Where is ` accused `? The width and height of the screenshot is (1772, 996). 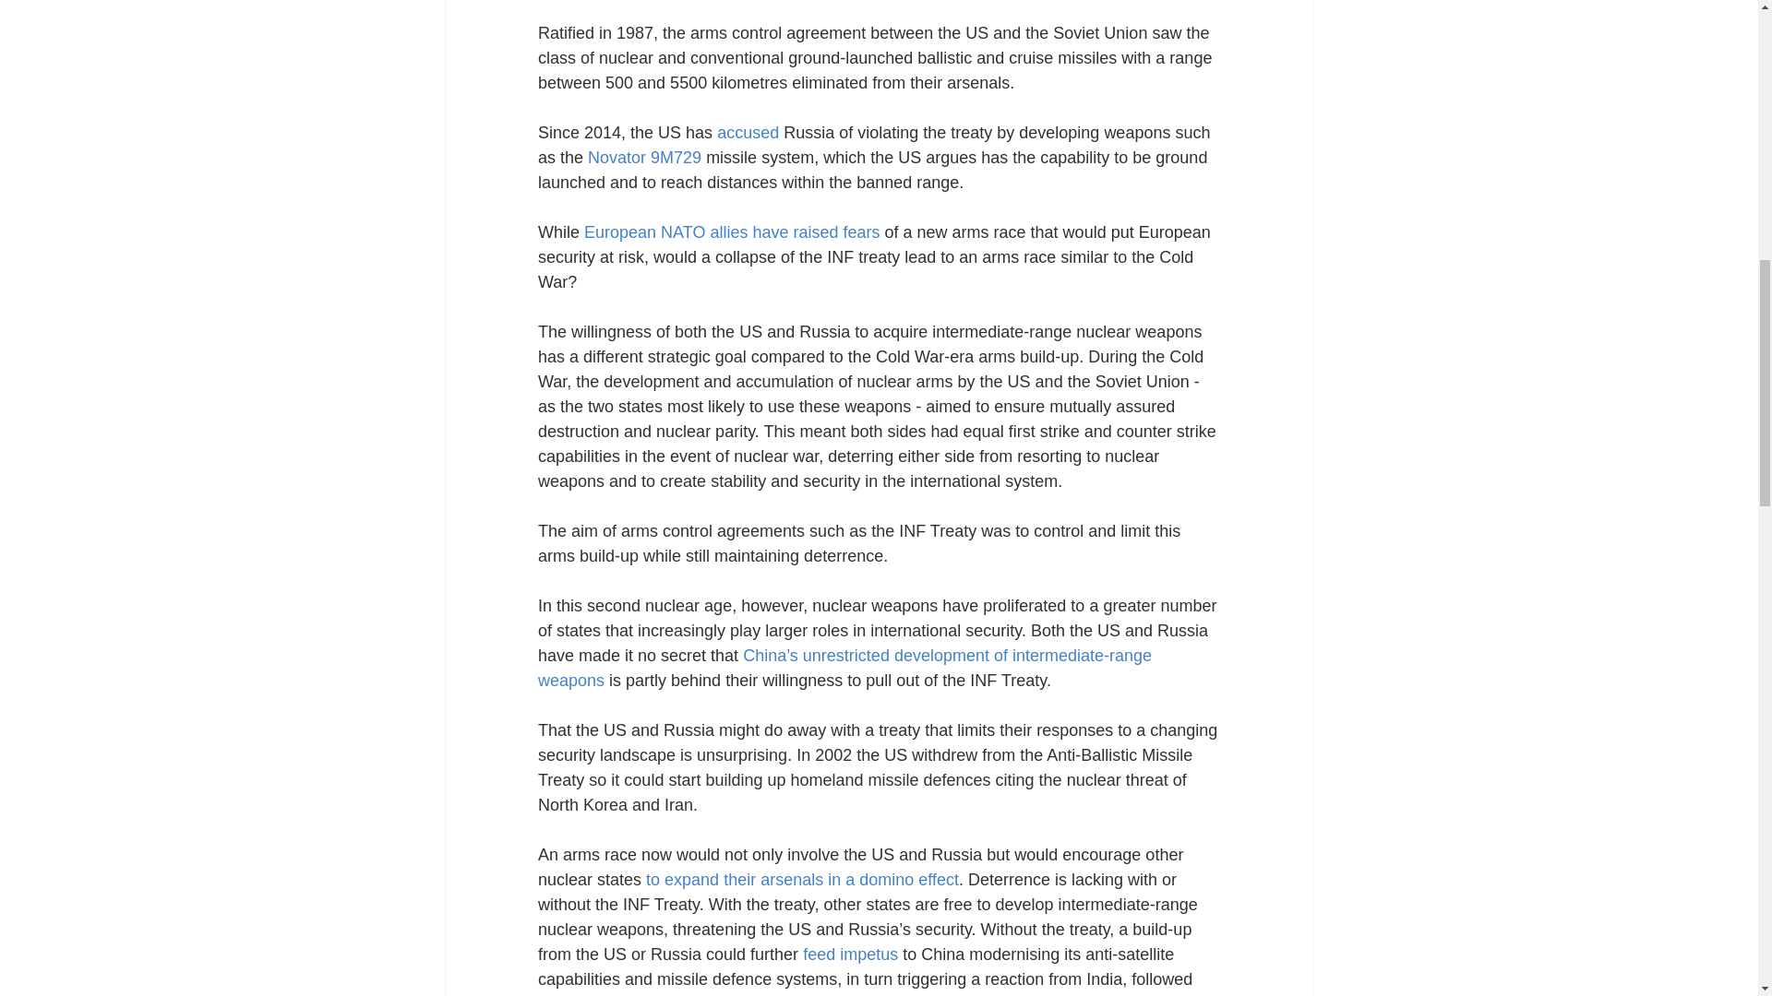
 accused  is located at coordinates (748, 133).